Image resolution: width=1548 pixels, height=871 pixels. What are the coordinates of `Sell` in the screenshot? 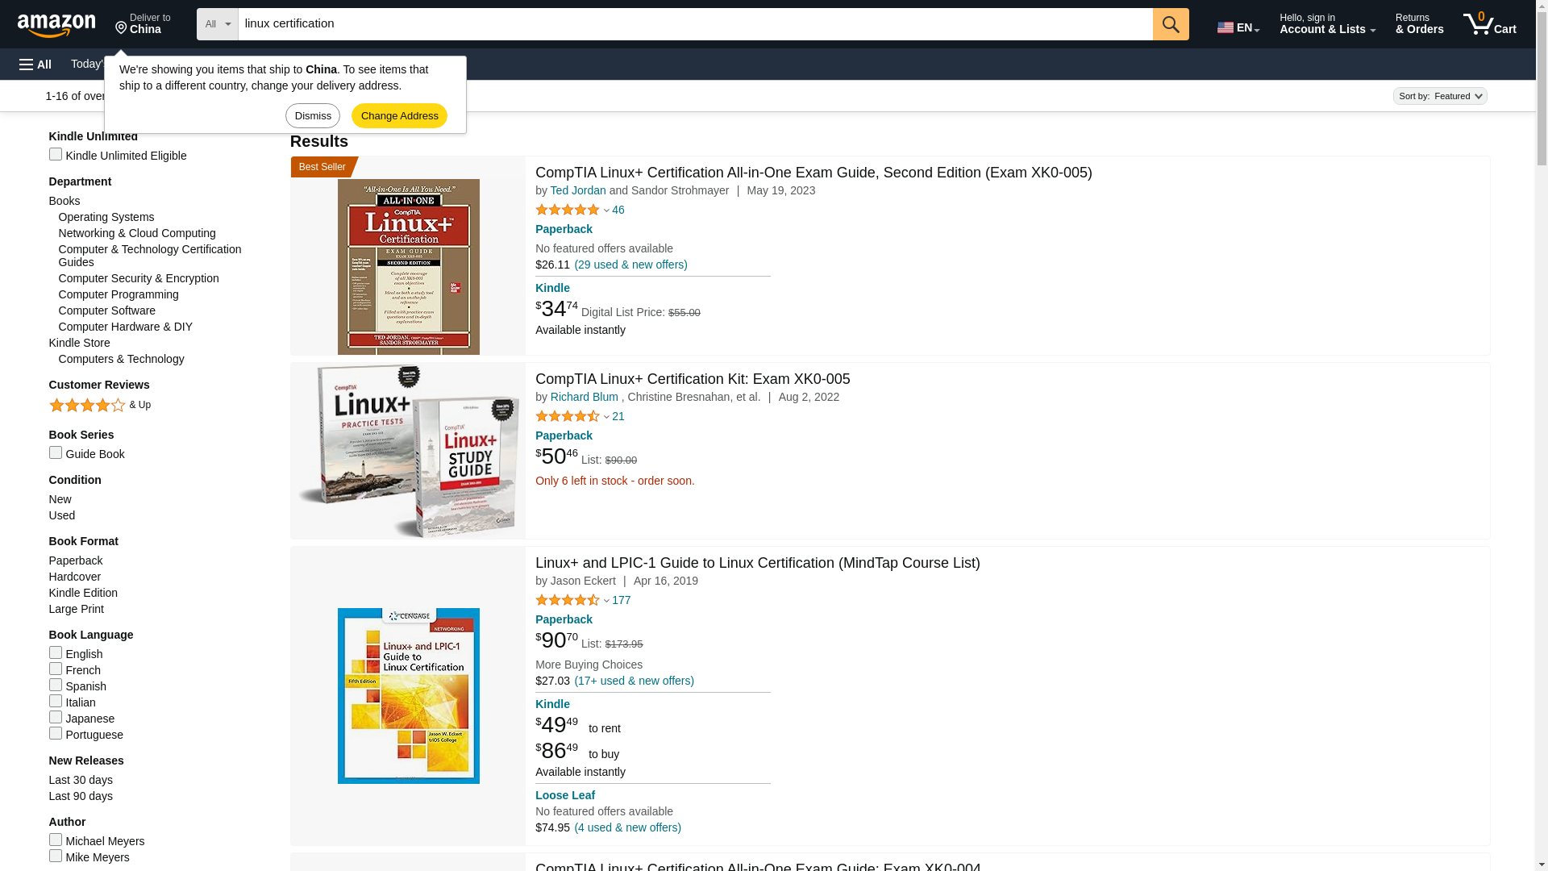 It's located at (64, 23).